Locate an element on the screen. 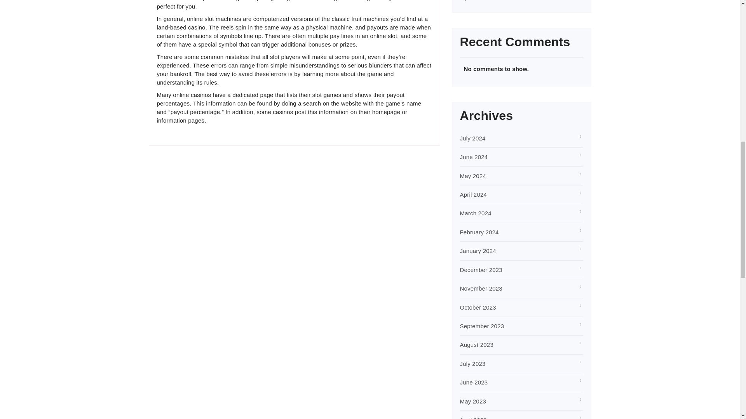  September 2023 is located at coordinates (482, 326).